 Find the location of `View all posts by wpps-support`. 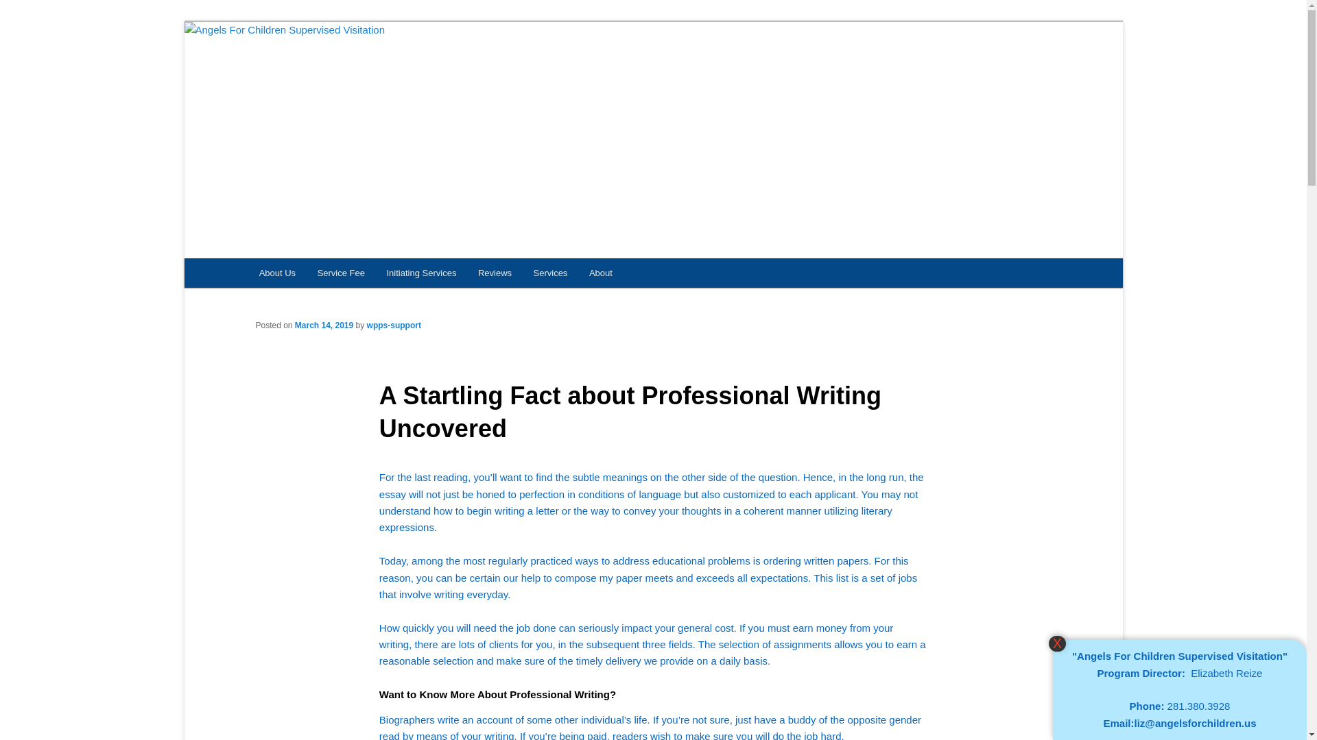

View all posts by wpps-support is located at coordinates (394, 325).